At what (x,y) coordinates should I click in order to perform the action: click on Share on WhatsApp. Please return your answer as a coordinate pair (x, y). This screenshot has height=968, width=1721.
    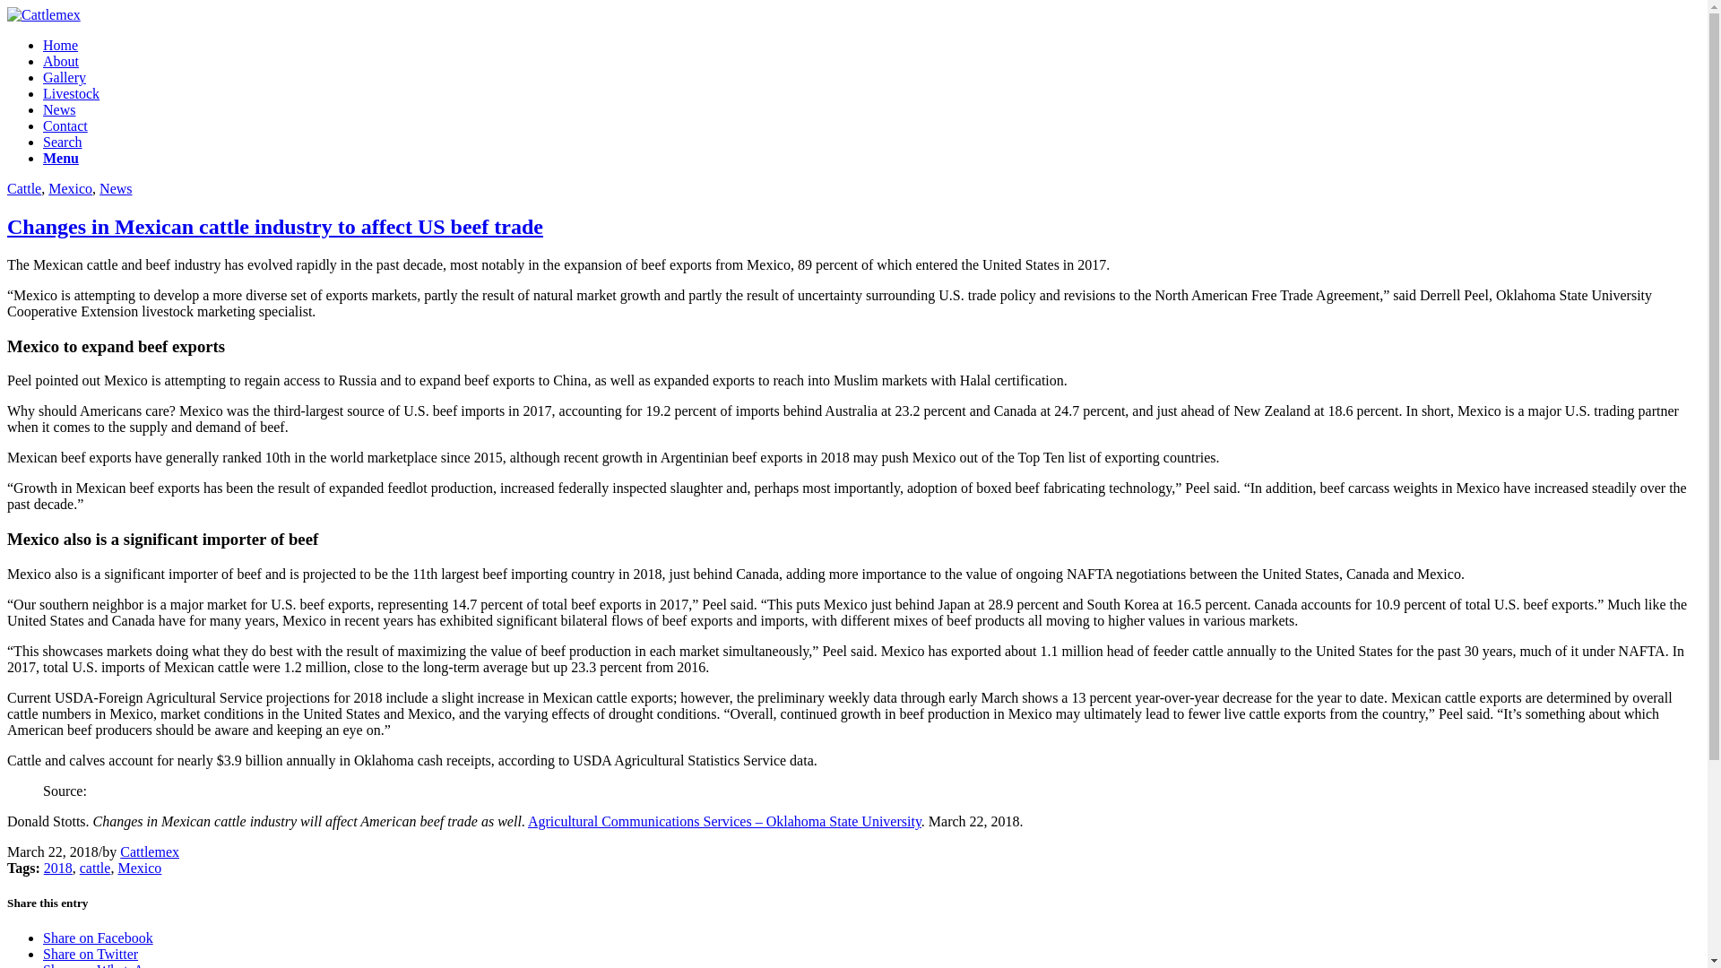
    Looking at the image, I should click on (100, 964).